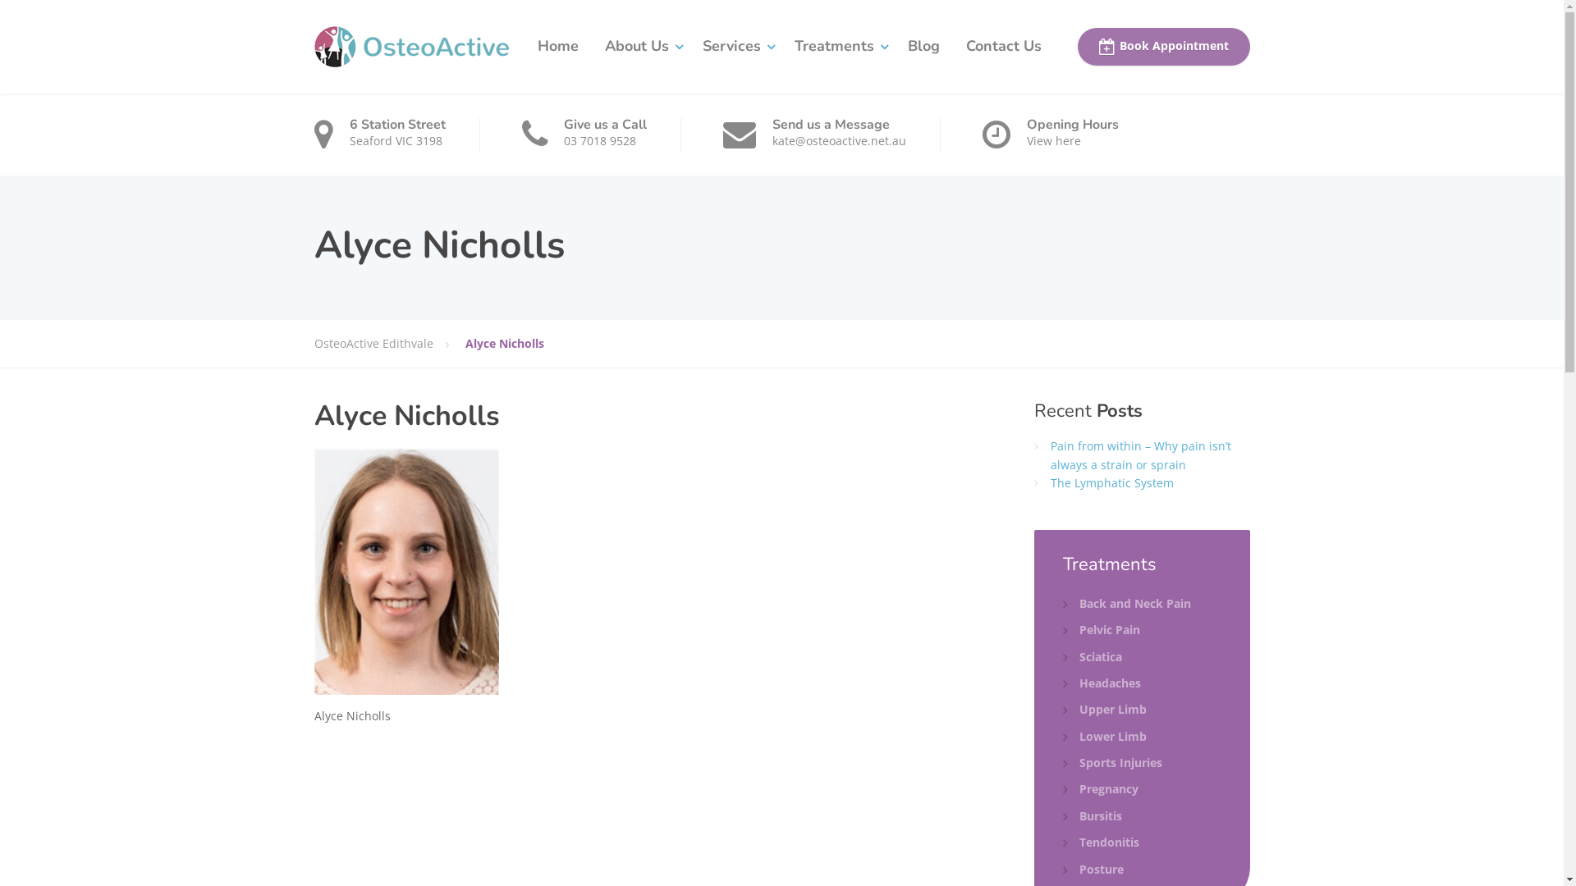 The height and width of the screenshot is (886, 1576). What do you see at coordinates (1163, 47) in the screenshot?
I see `Book Appointment` at bounding box center [1163, 47].